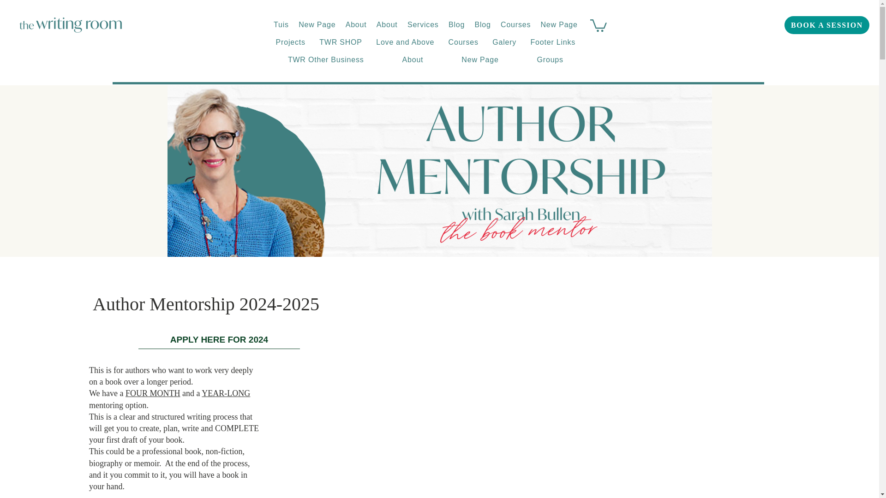 The height and width of the screenshot is (498, 886). What do you see at coordinates (317, 25) in the screenshot?
I see `New Page` at bounding box center [317, 25].